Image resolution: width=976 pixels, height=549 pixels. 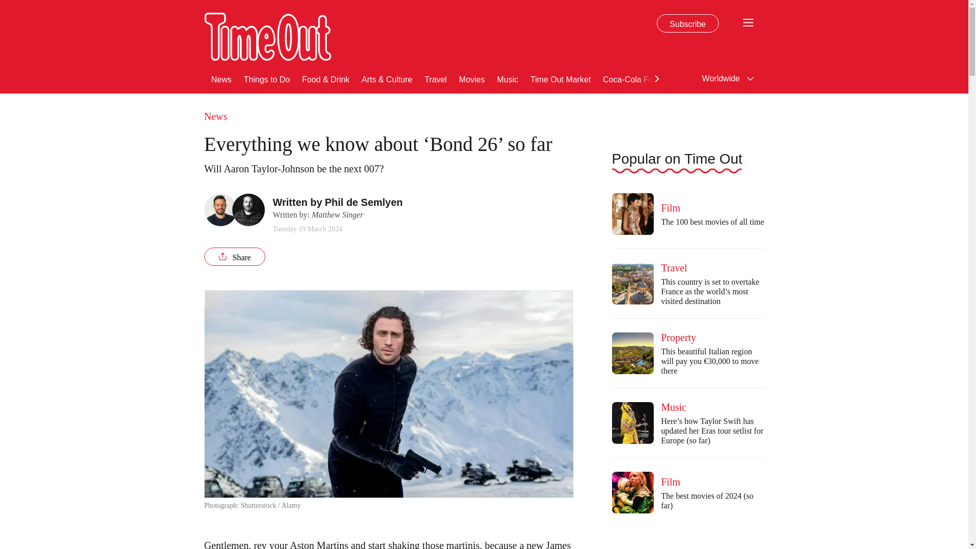 What do you see at coordinates (561, 78) in the screenshot?
I see `Time Out Market` at bounding box center [561, 78].